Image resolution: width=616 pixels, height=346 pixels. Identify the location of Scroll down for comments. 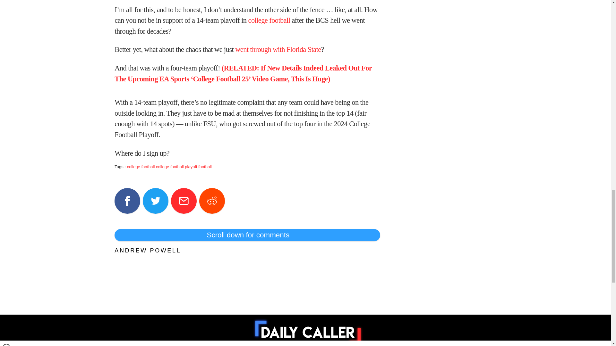
(247, 235).